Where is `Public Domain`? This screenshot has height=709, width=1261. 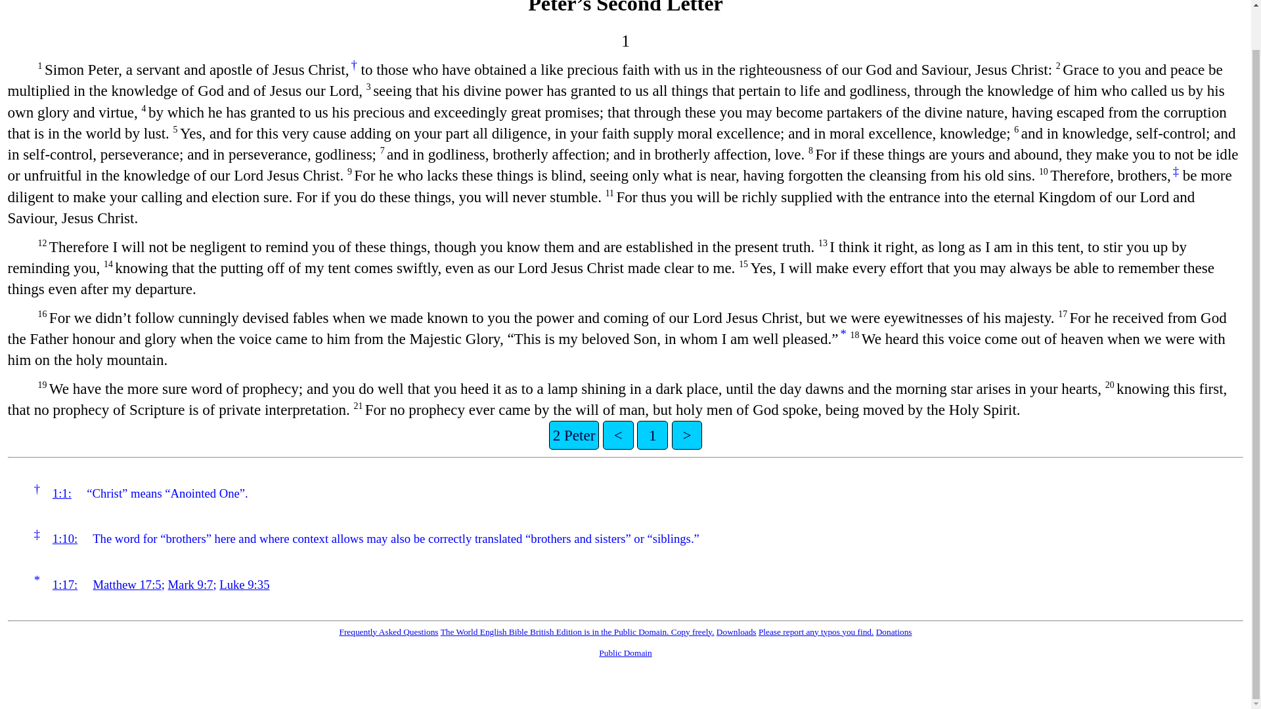 Public Domain is located at coordinates (625, 653).